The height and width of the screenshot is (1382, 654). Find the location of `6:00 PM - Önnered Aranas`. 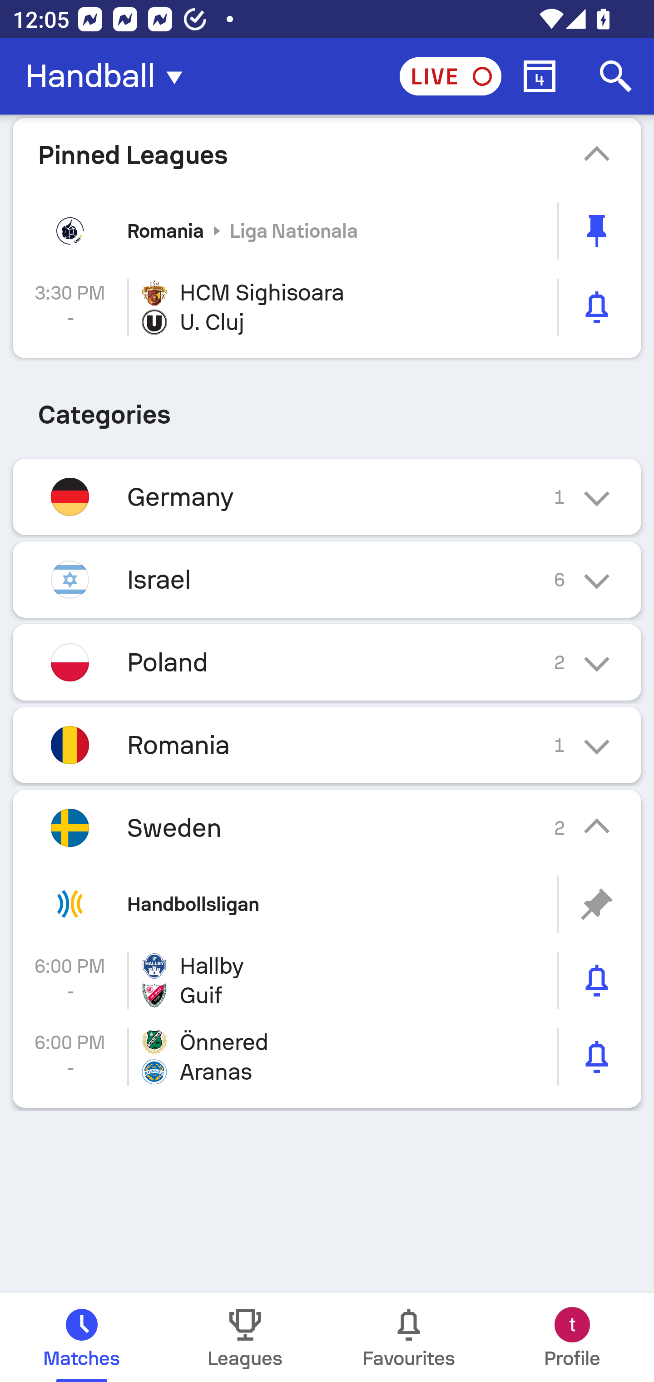

6:00 PM - Önnered Aranas is located at coordinates (327, 1057).